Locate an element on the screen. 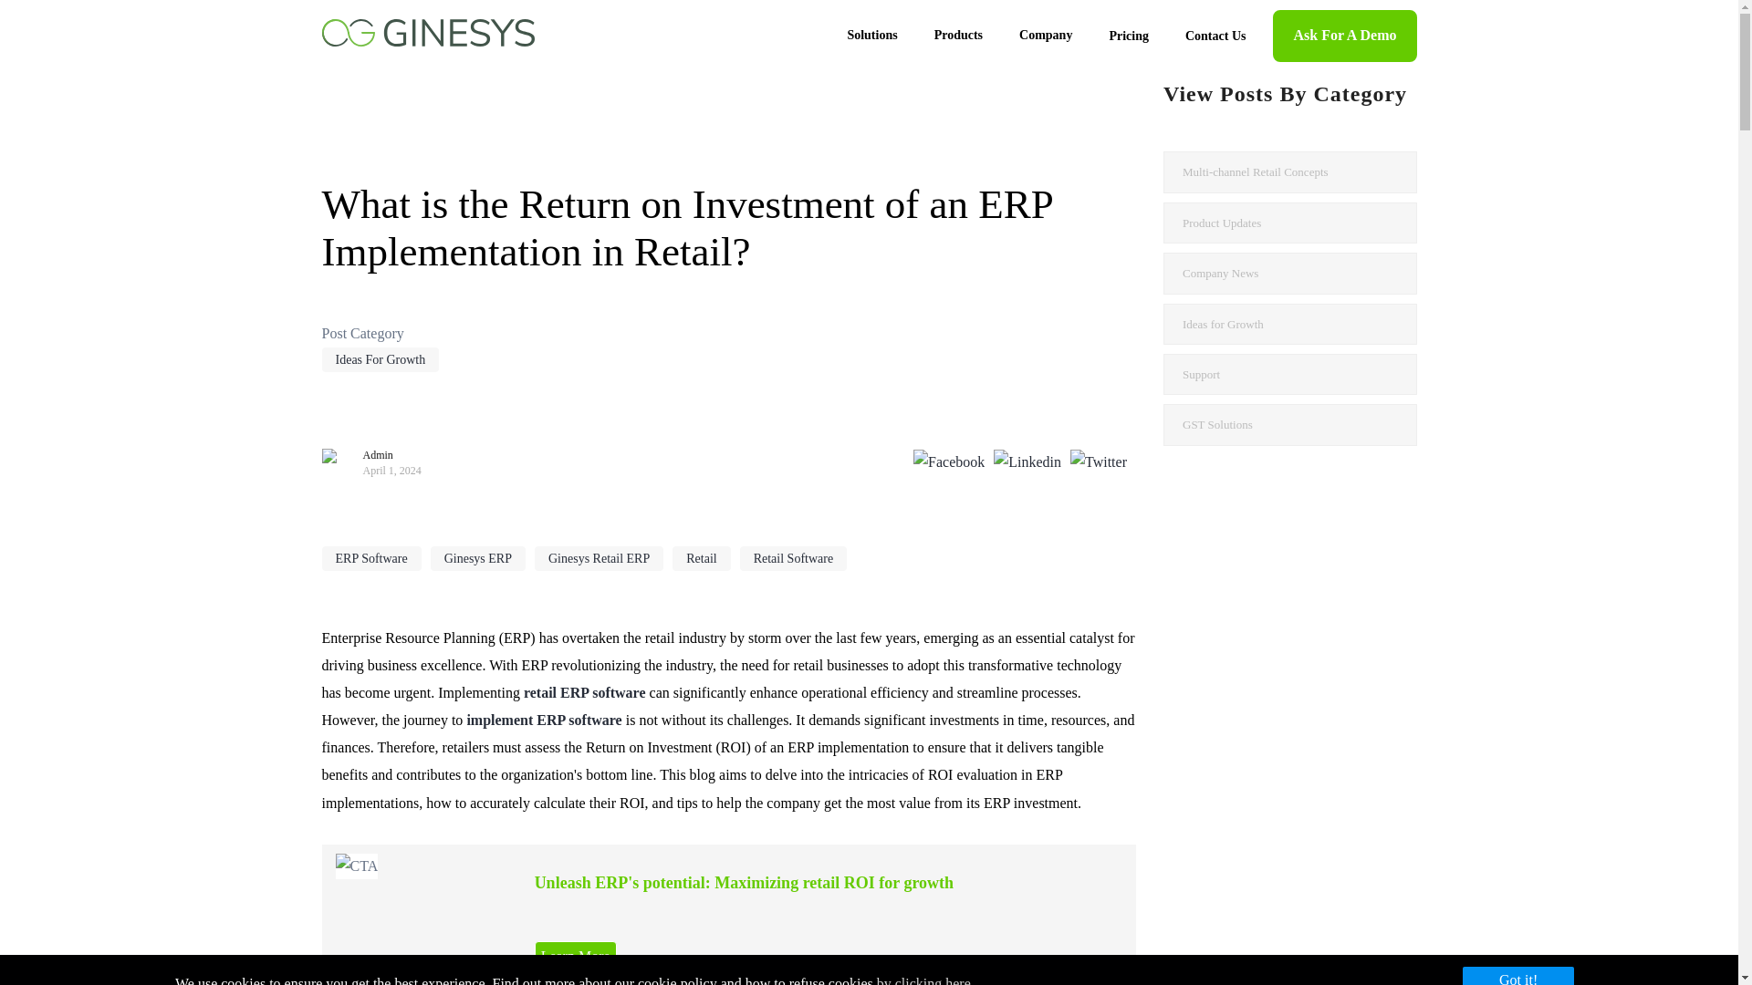  Home is located at coordinates (427, 27).